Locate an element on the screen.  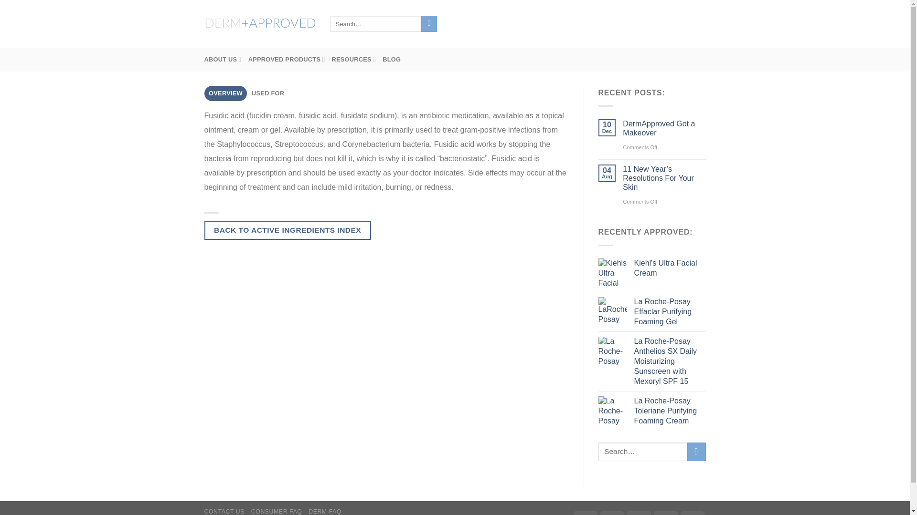
RESOURCES is located at coordinates (354, 60).